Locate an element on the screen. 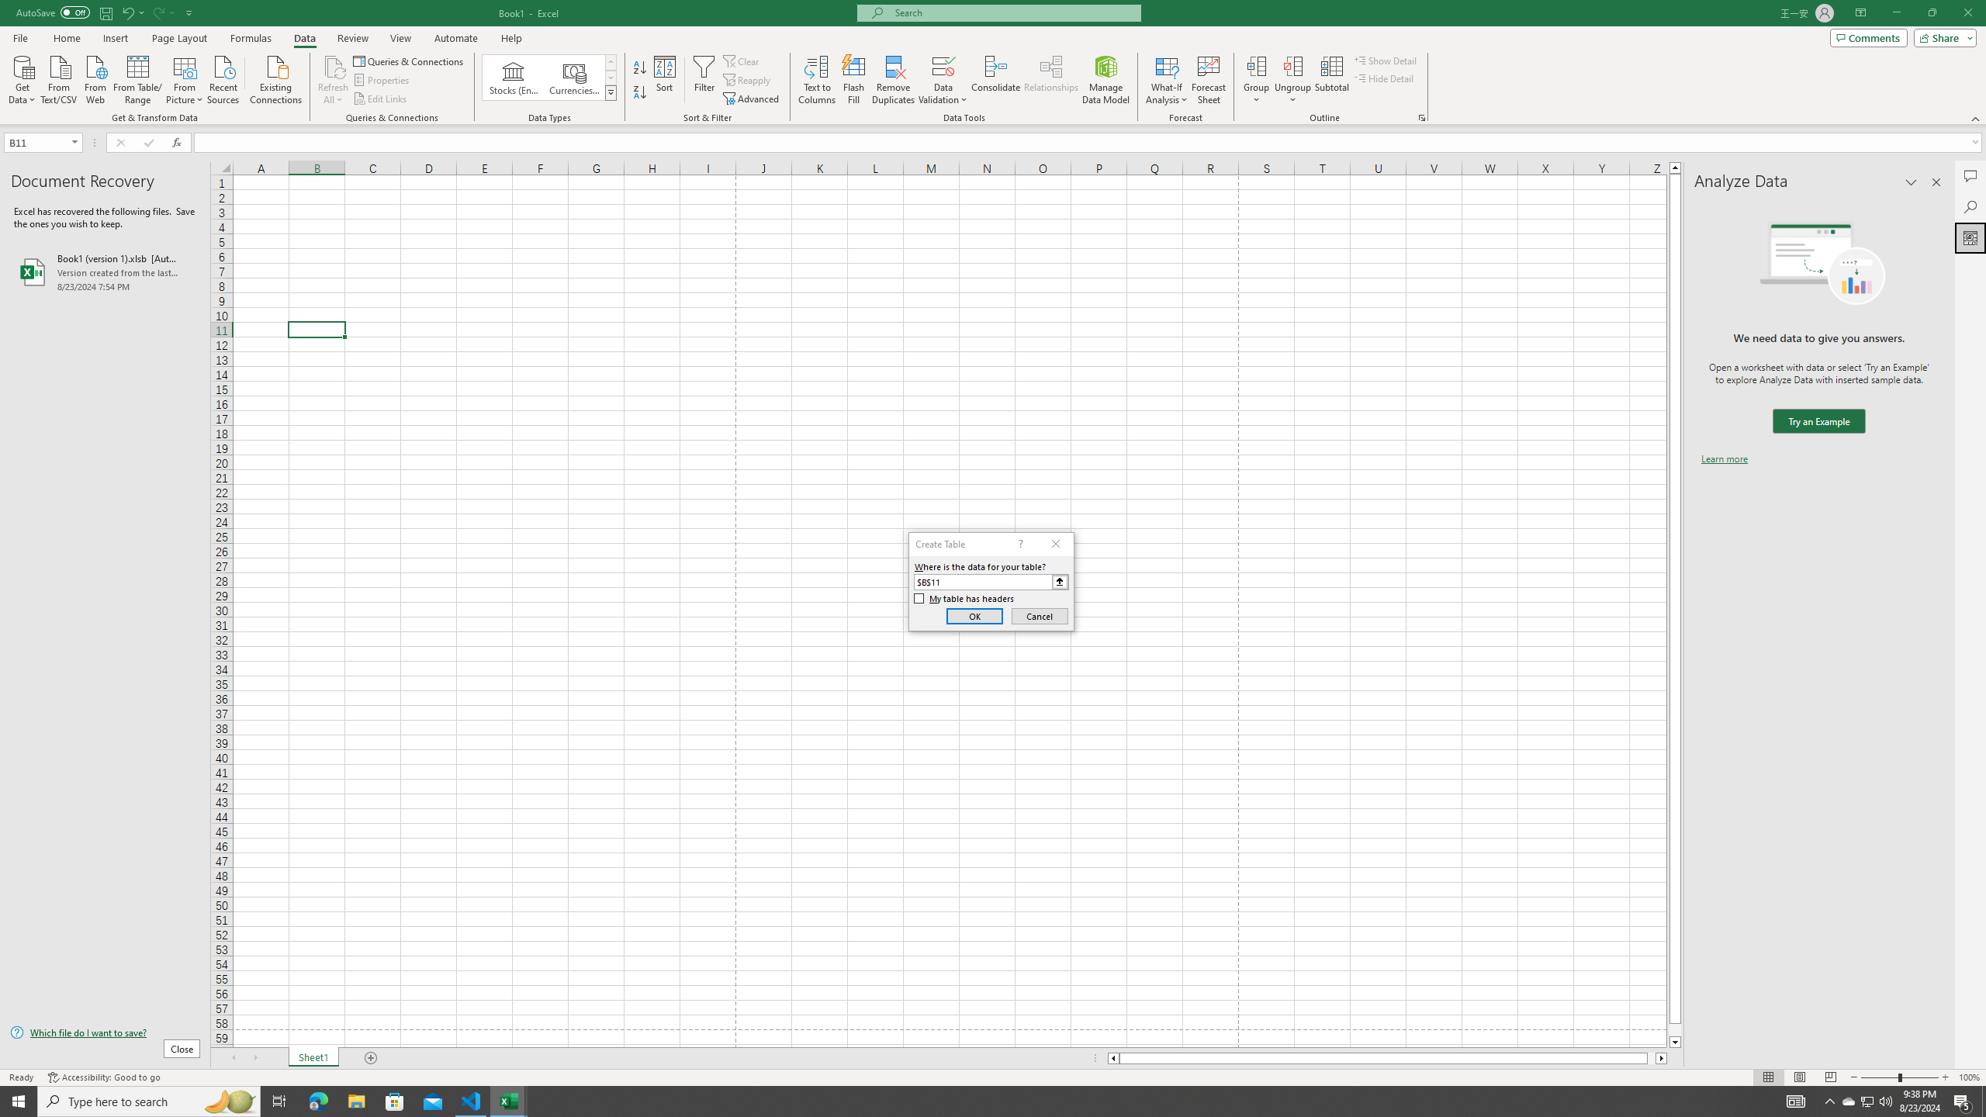  From Web is located at coordinates (95, 78).